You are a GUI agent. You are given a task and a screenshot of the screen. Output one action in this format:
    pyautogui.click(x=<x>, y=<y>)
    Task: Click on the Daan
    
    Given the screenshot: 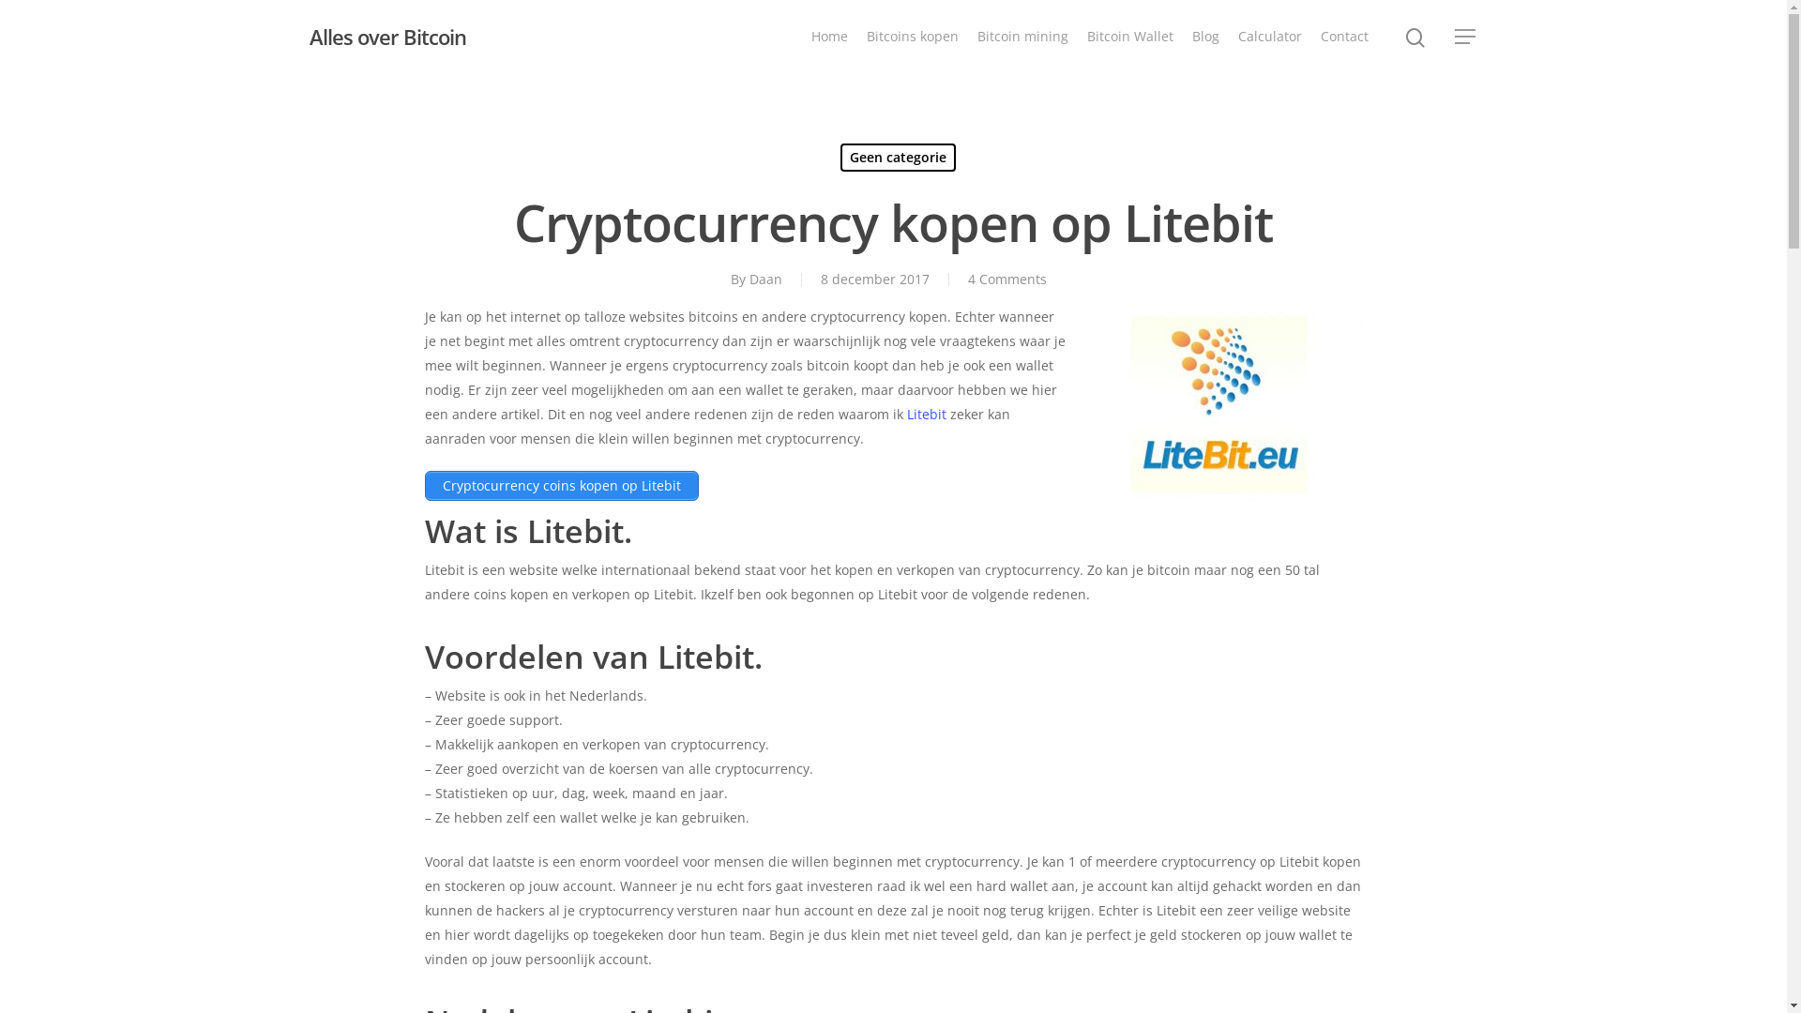 What is the action you would take?
    pyautogui.click(x=765, y=280)
    